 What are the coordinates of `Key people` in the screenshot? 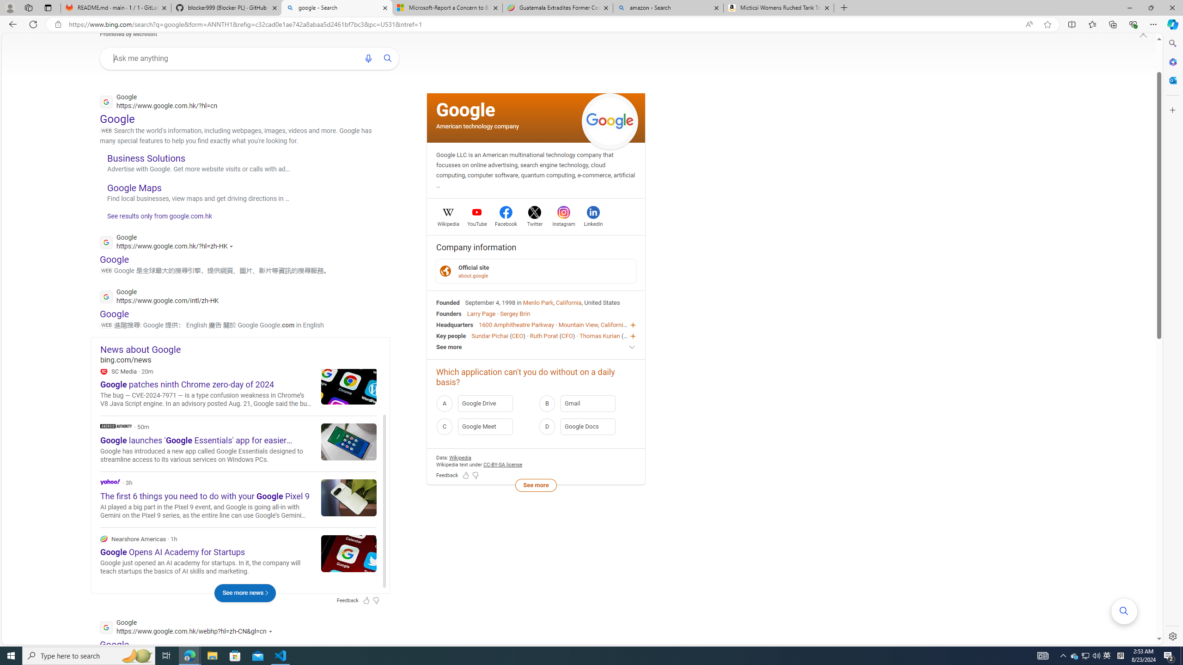 It's located at (451, 335).